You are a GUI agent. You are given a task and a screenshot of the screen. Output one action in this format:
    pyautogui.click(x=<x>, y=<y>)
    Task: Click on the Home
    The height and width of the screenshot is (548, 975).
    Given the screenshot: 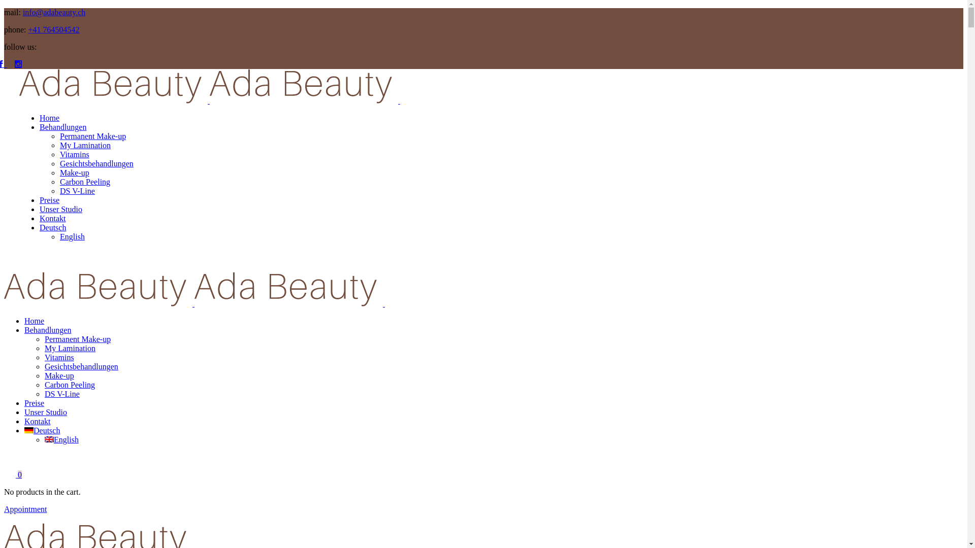 What is the action you would take?
    pyautogui.click(x=35, y=321)
    